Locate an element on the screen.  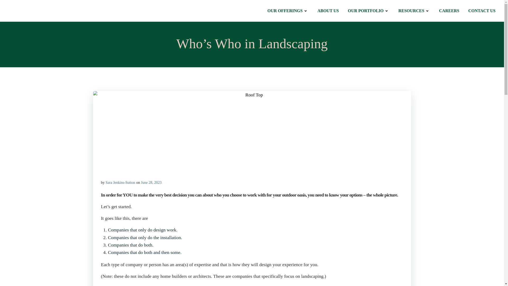
CAREERS is located at coordinates (449, 11).